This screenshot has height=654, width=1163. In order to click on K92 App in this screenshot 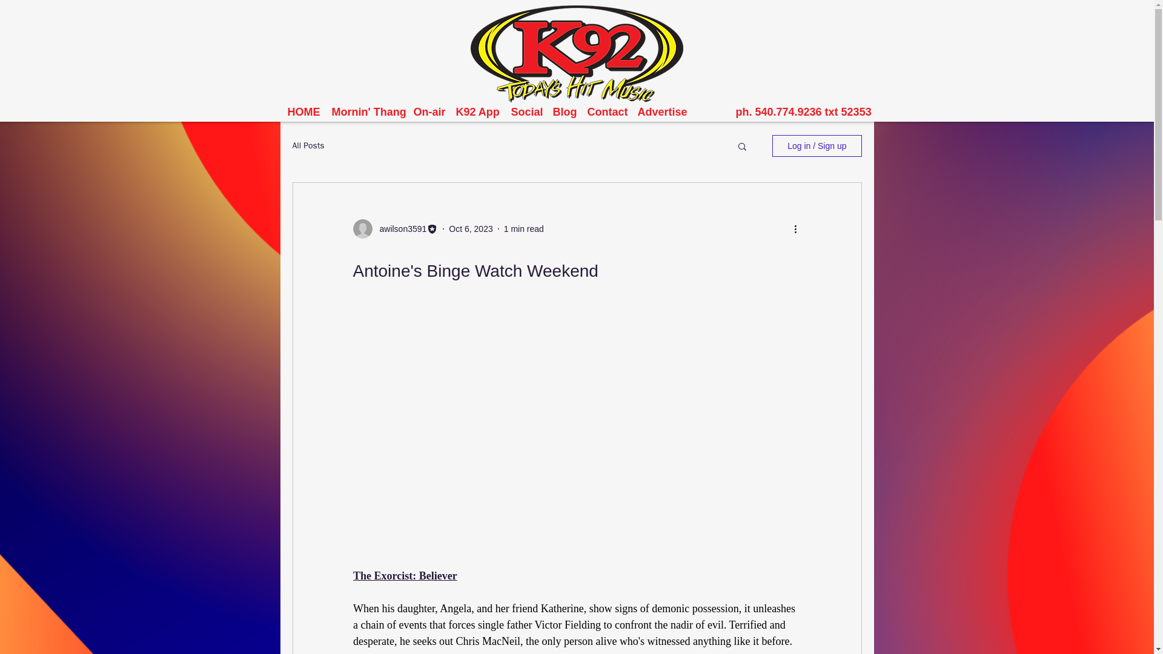, I will do `click(477, 111)`.